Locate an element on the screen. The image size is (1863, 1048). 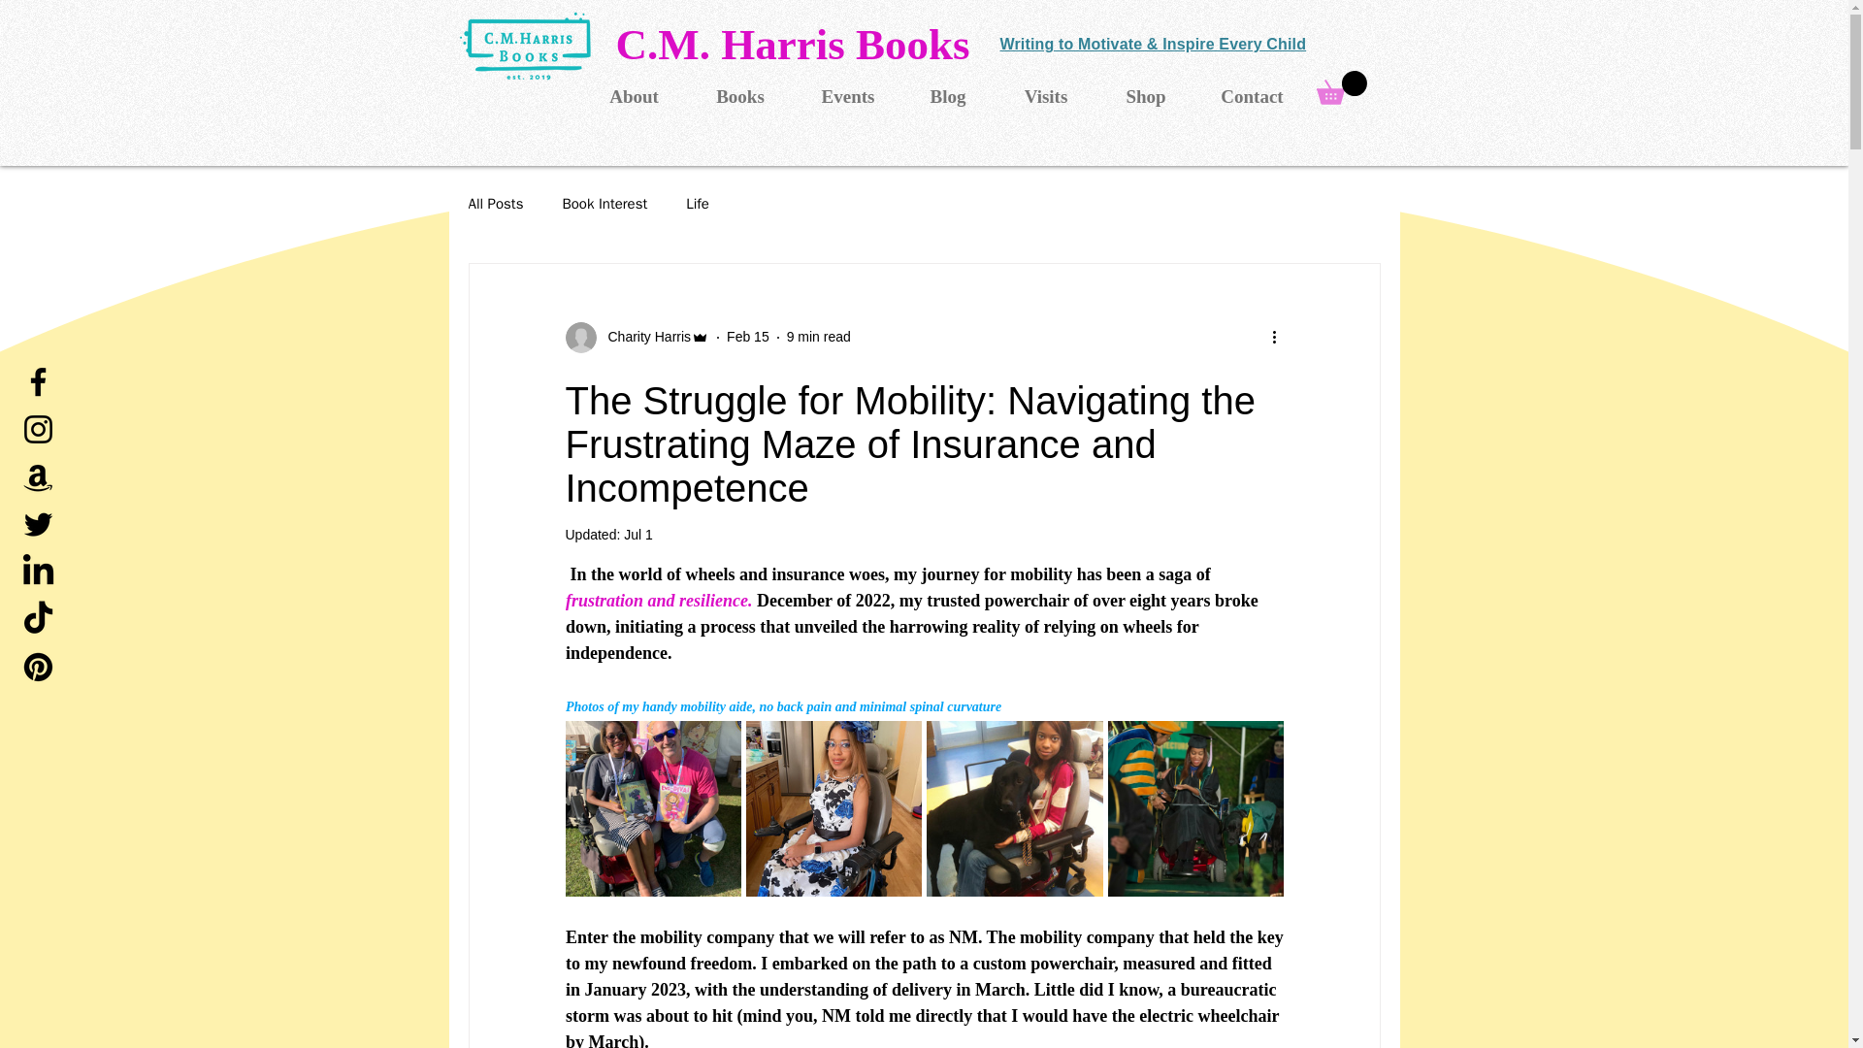
C.M. Harris Books is located at coordinates (792, 45).